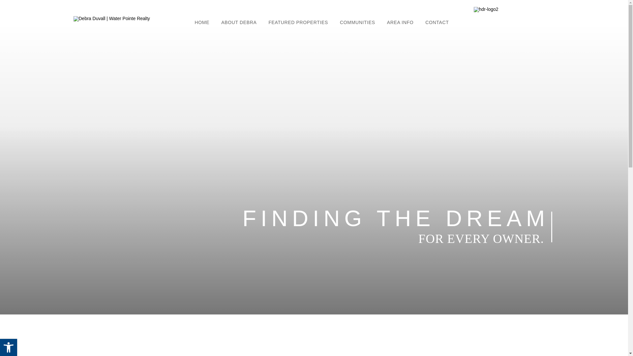 The image size is (633, 356). I want to click on Accessibility Tools, so click(9, 347).